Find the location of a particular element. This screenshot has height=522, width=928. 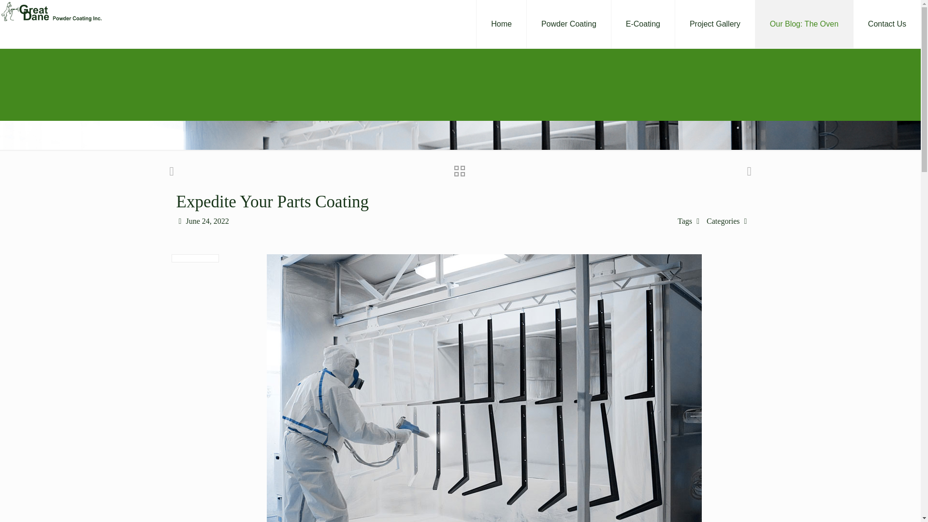

Project Gallery is located at coordinates (715, 24).